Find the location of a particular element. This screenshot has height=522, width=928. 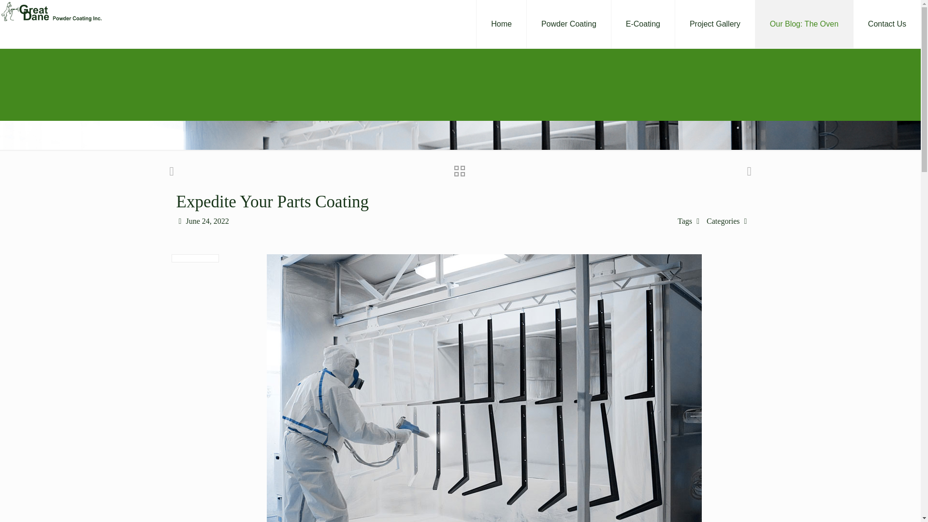

Project Gallery is located at coordinates (715, 24).